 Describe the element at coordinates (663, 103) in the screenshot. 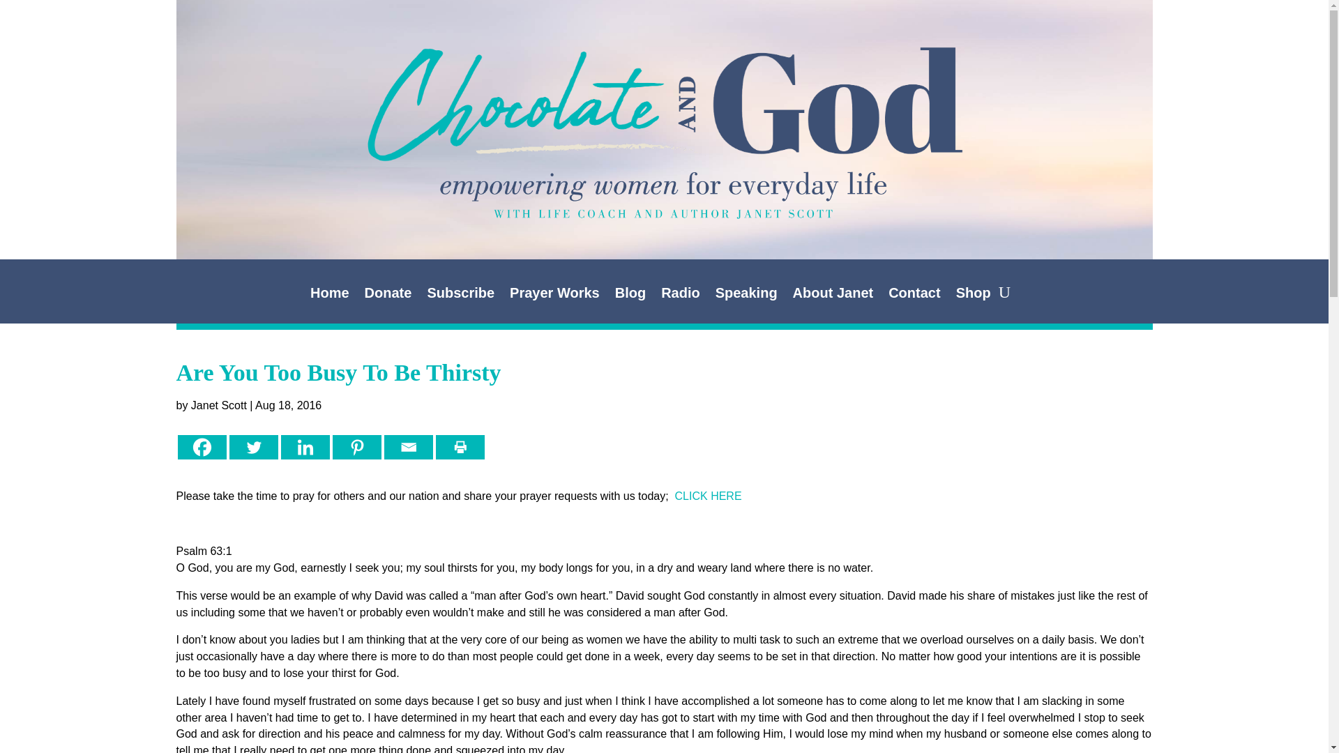

I see `main-logo` at that location.